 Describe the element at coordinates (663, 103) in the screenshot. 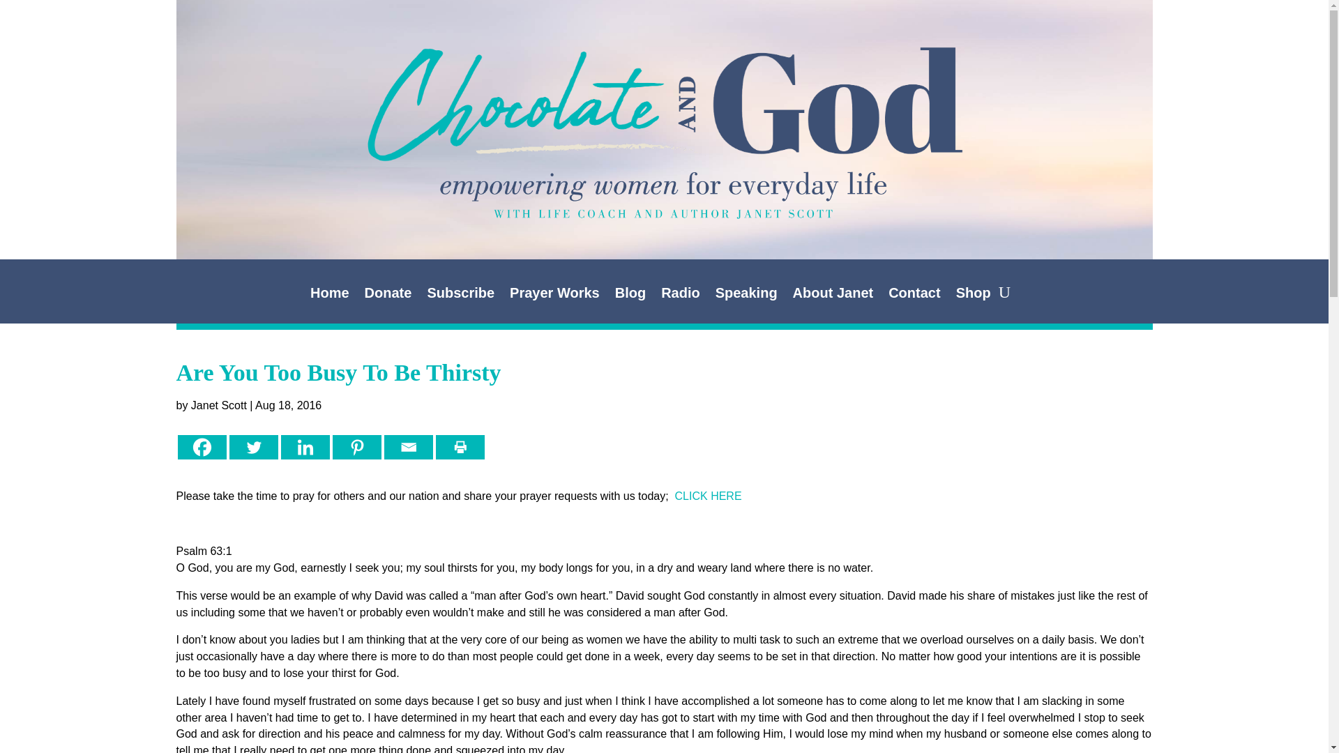

I see `main-logo` at that location.